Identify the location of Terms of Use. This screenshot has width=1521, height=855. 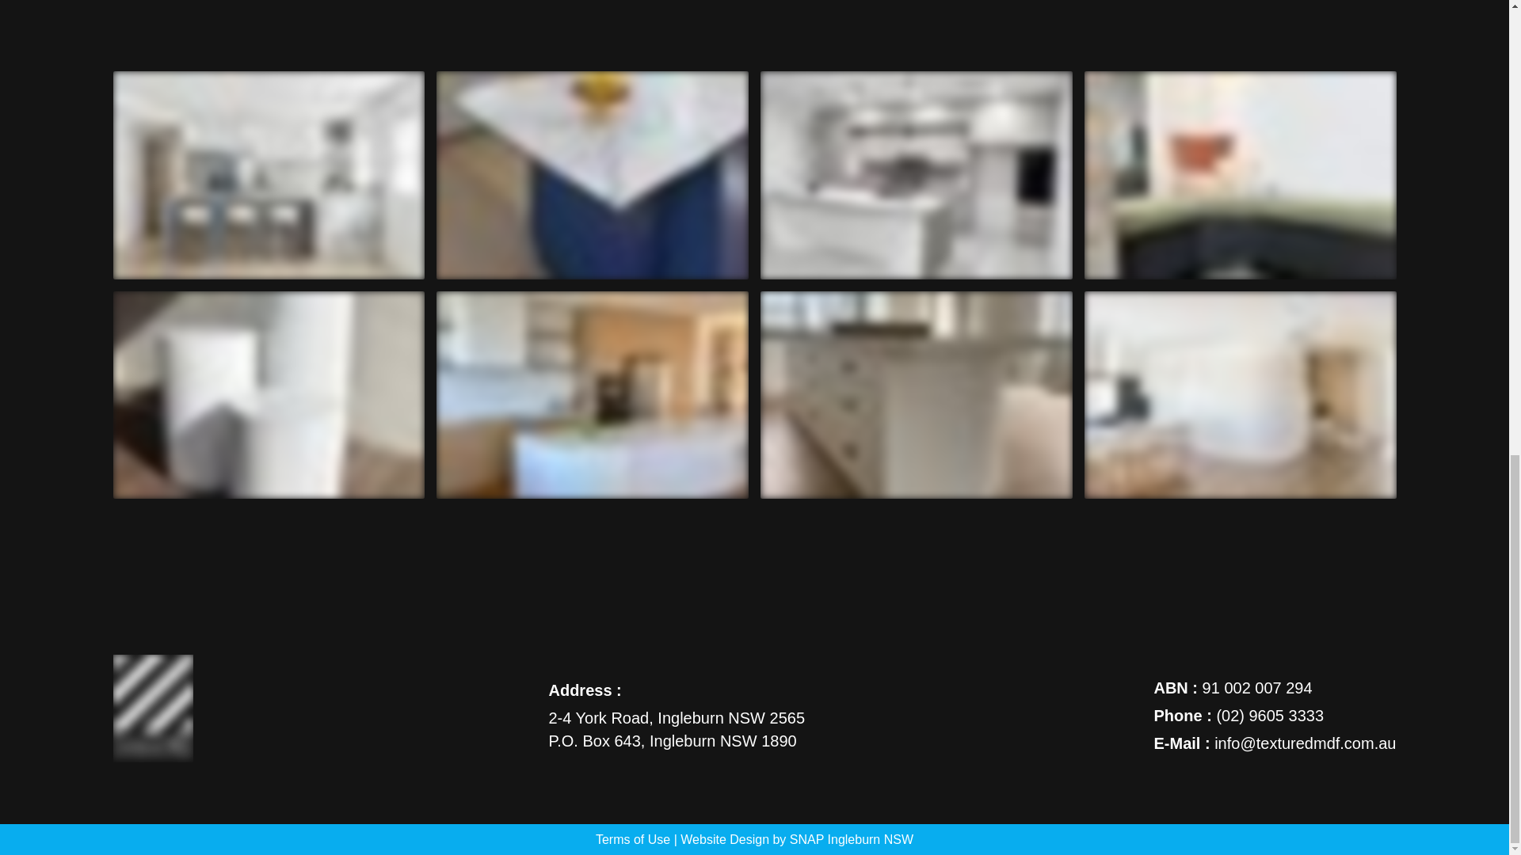
(633, 839).